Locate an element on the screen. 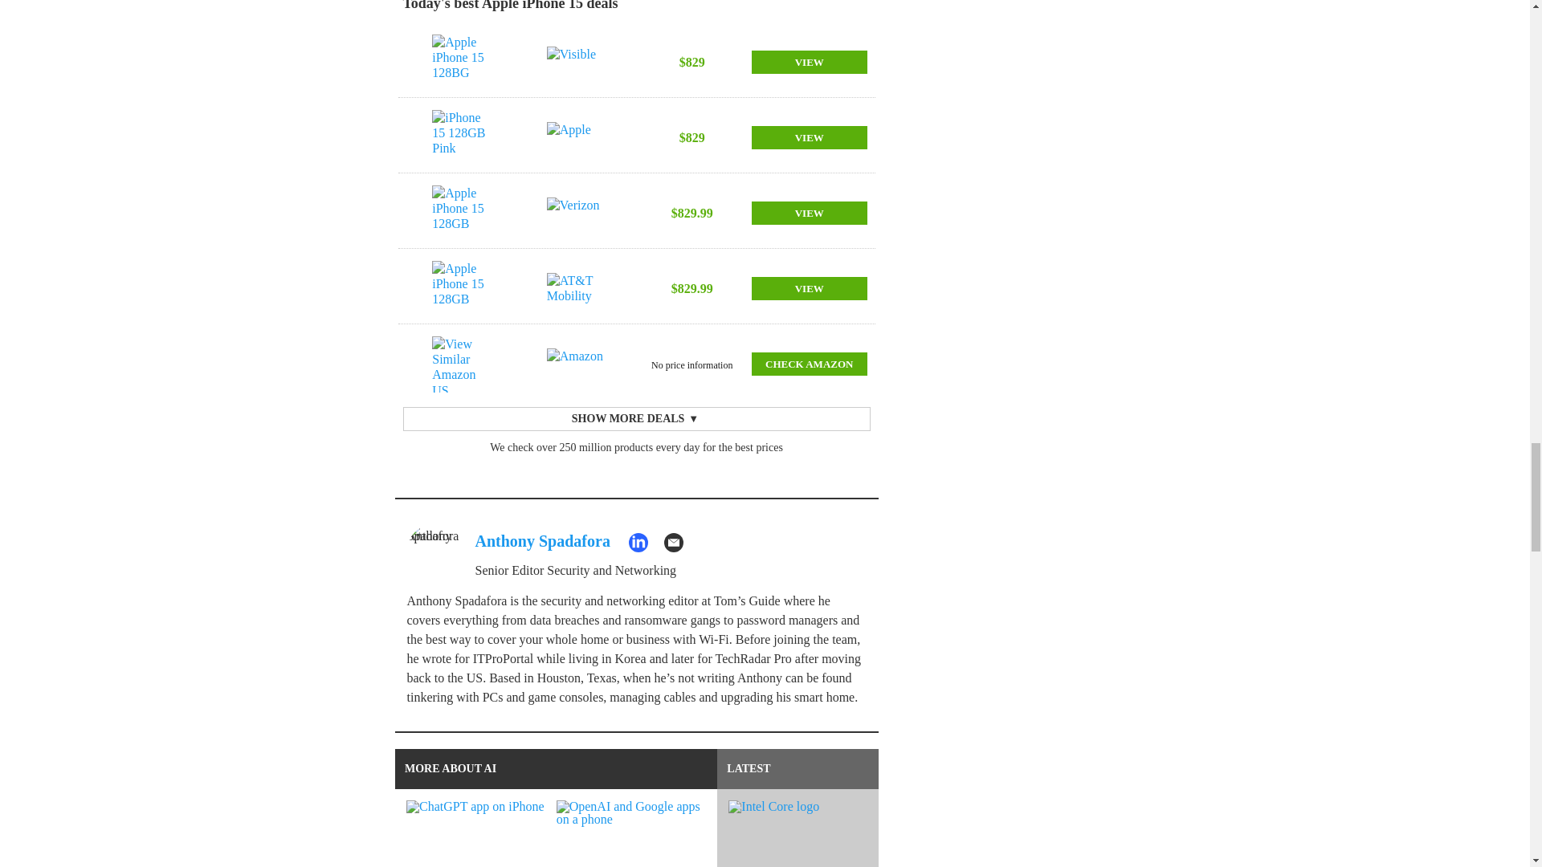 This screenshot has height=867, width=1542. Apple iPhone 15 128GB is located at coordinates (463, 214).